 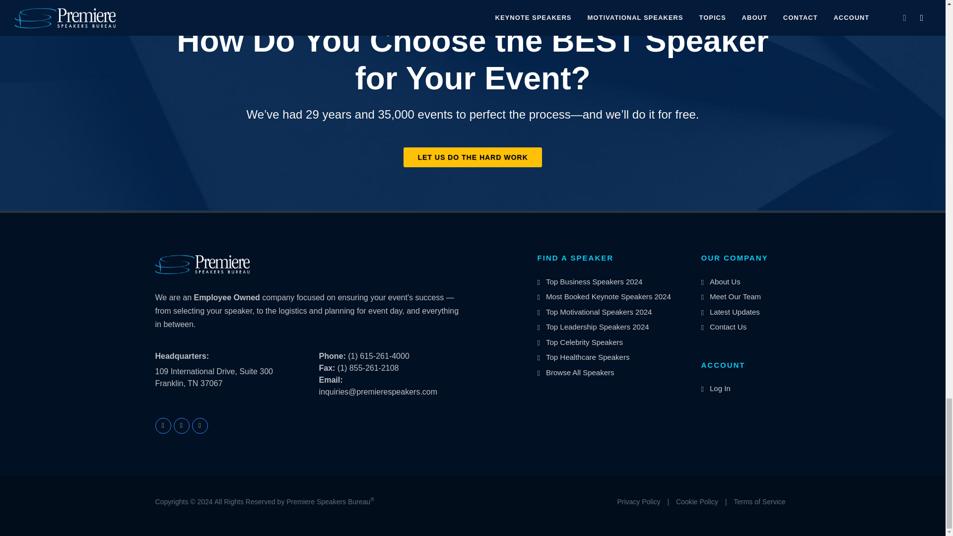 I want to click on Privacy Policy, so click(x=638, y=502).